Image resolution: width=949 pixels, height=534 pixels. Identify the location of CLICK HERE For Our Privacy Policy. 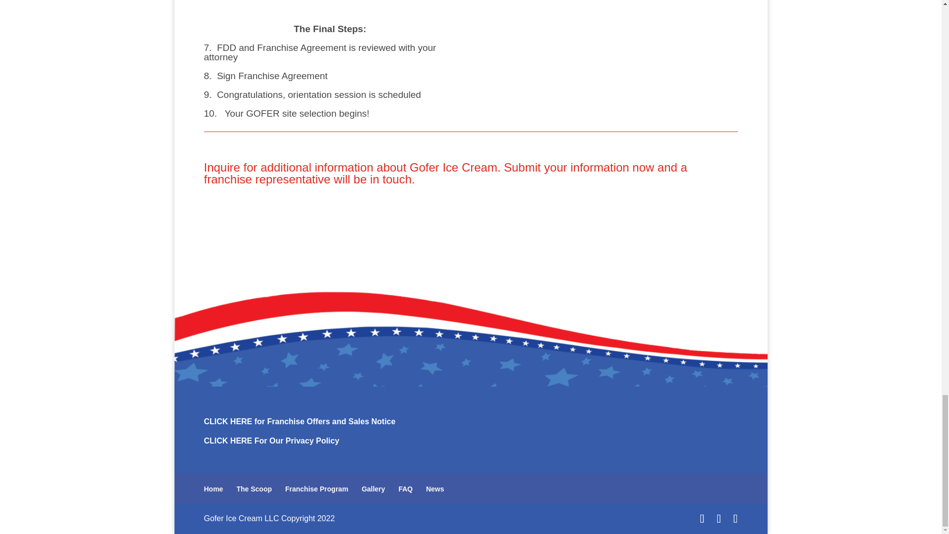
(271, 441).